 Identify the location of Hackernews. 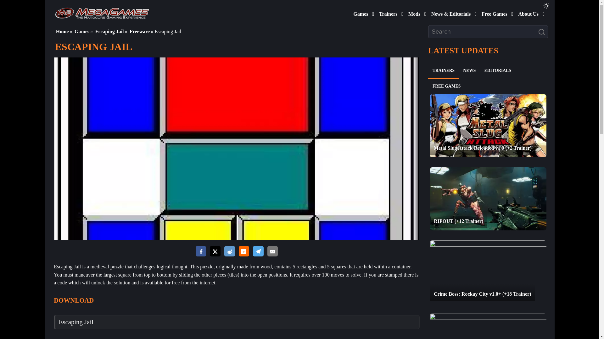
(243, 251).